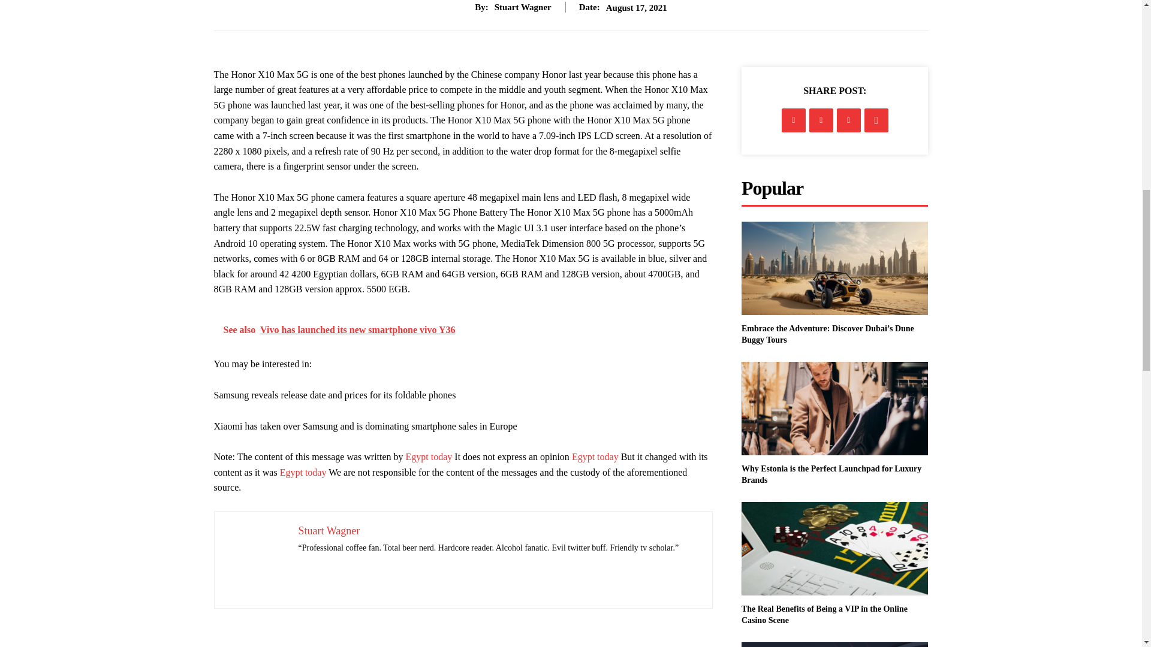  Describe the element at coordinates (831, 474) in the screenshot. I see `Why Estonia is the Perfect Launchpad for Luxury Brands` at that location.